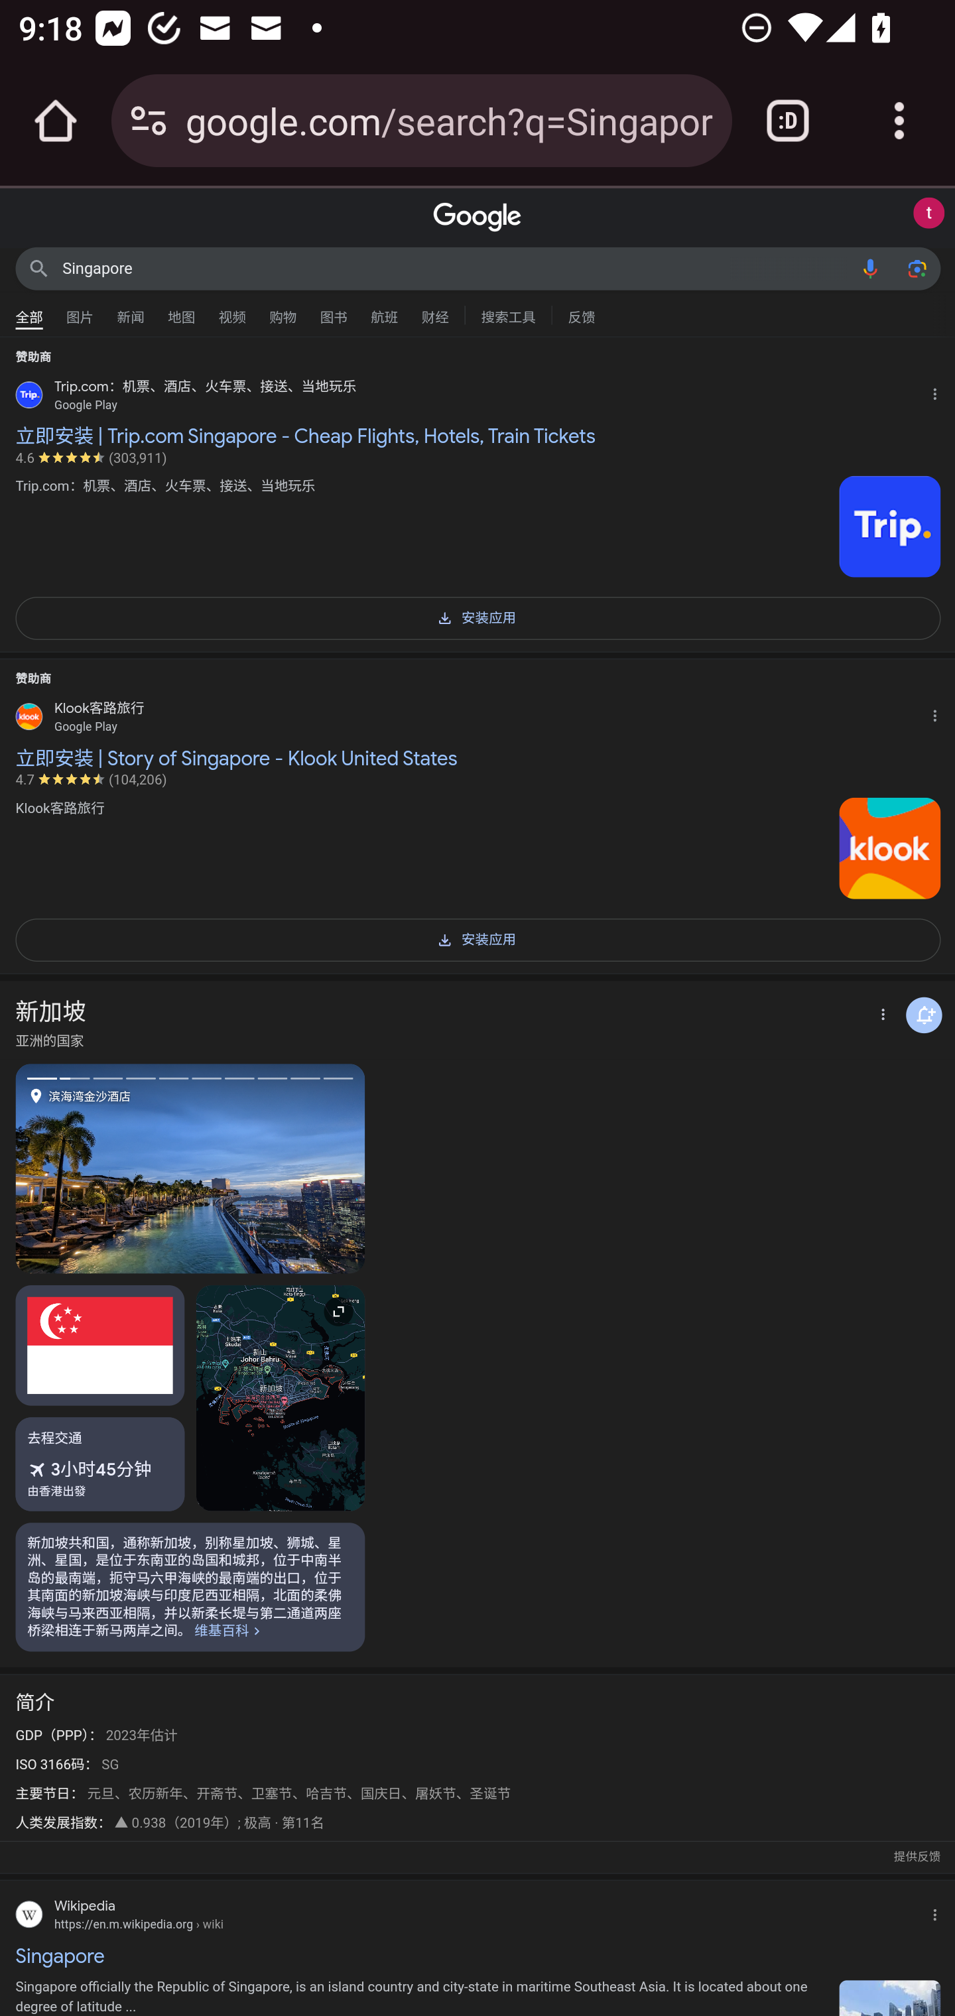  I want to click on Connection is secure, so click(149, 121).